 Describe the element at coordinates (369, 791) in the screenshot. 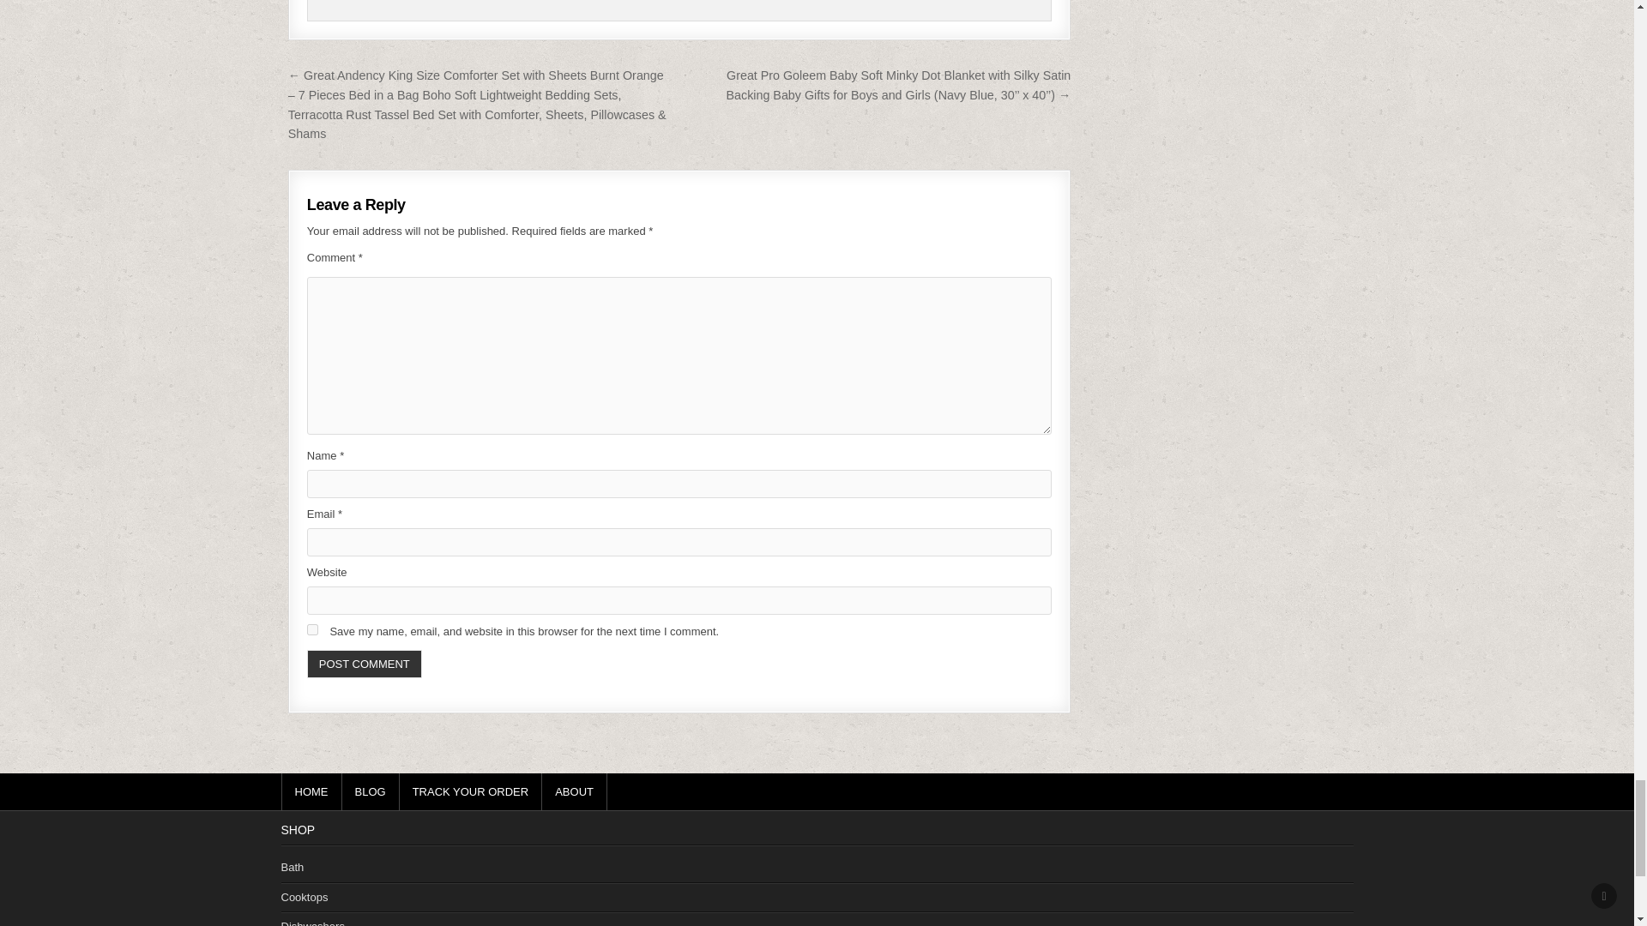

I see `BLOG` at that location.